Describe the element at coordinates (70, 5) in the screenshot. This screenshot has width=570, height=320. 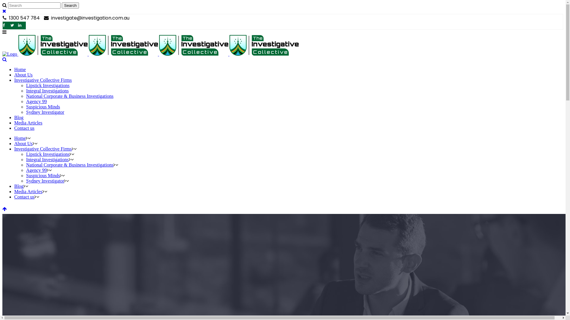
I see `Search` at that location.